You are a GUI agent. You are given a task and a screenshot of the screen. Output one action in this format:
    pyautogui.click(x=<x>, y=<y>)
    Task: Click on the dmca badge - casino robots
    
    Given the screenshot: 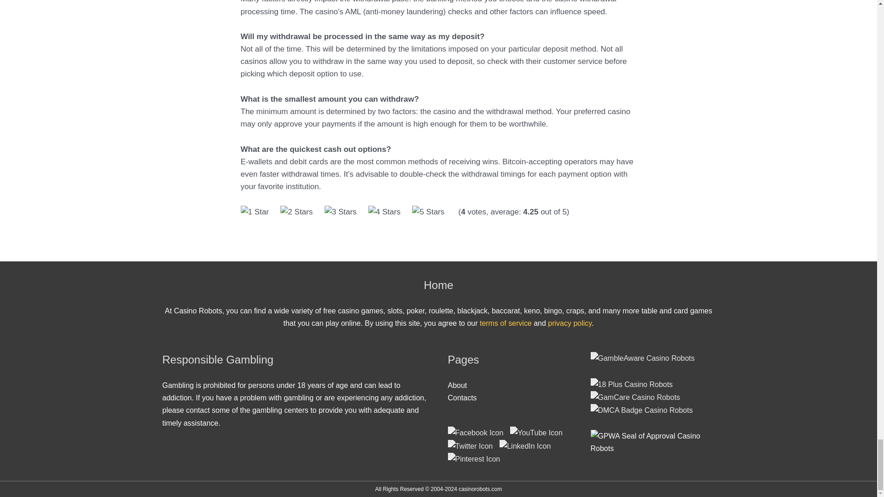 What is the action you would take?
    pyautogui.click(x=646, y=410)
    